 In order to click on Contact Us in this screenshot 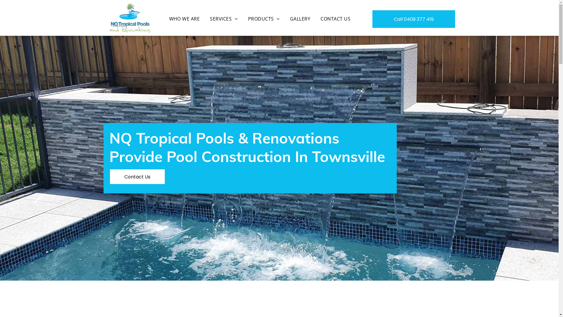, I will do `click(137, 177)`.